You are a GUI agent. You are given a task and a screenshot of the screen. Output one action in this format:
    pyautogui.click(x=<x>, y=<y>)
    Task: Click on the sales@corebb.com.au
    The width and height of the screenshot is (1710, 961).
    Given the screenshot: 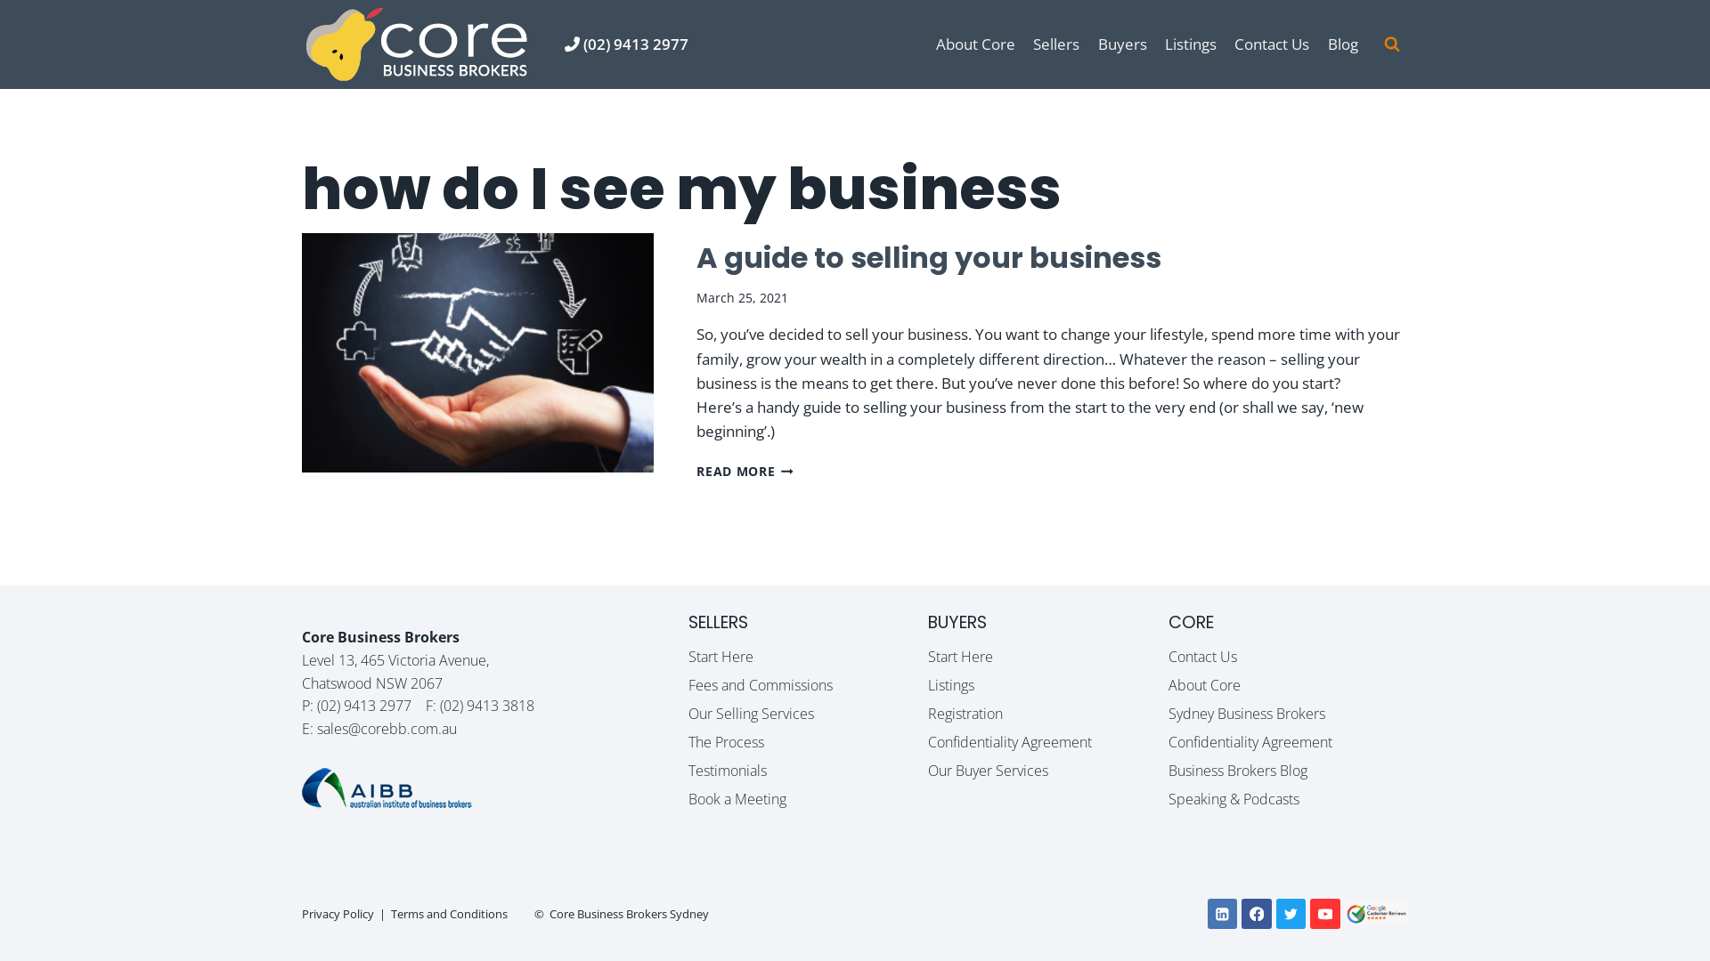 What is the action you would take?
    pyautogui.click(x=387, y=729)
    